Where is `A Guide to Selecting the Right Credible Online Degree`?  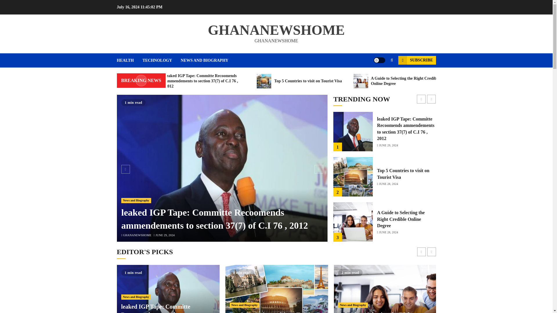
A Guide to Selecting the Right Credible Online Degree is located at coordinates (424, 81).